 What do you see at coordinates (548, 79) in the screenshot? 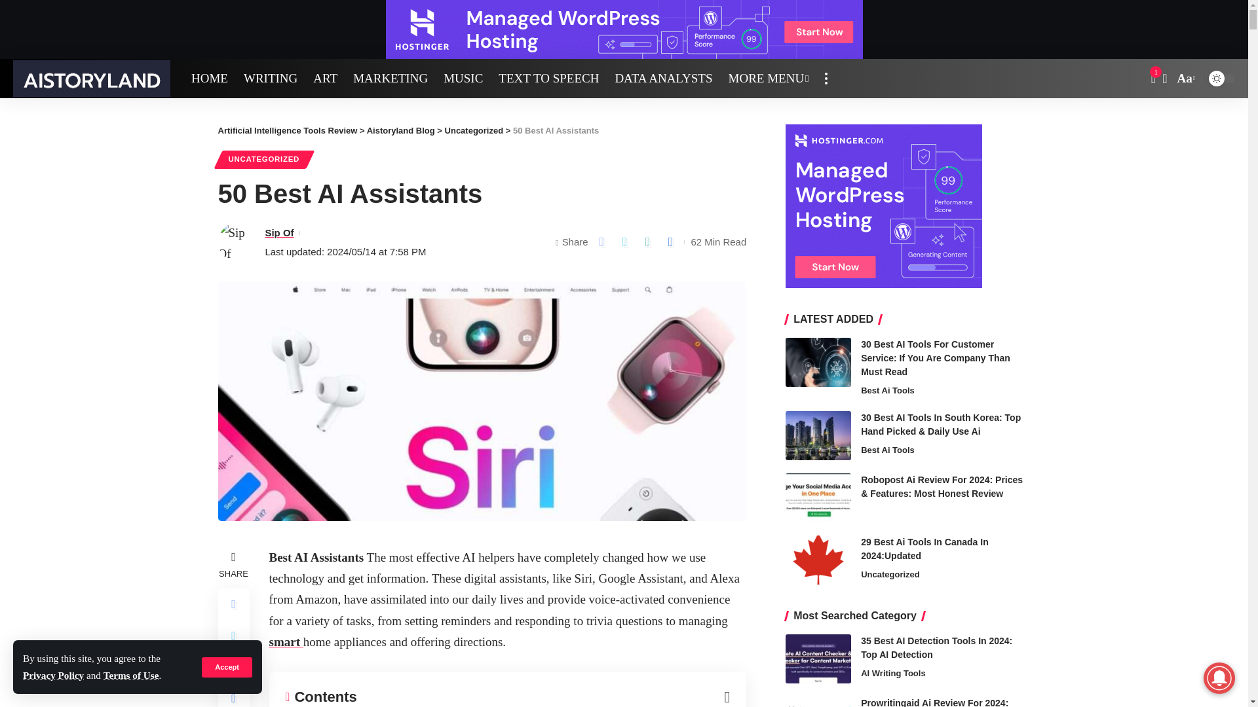
I see `TEXT TO SPEECH` at bounding box center [548, 79].